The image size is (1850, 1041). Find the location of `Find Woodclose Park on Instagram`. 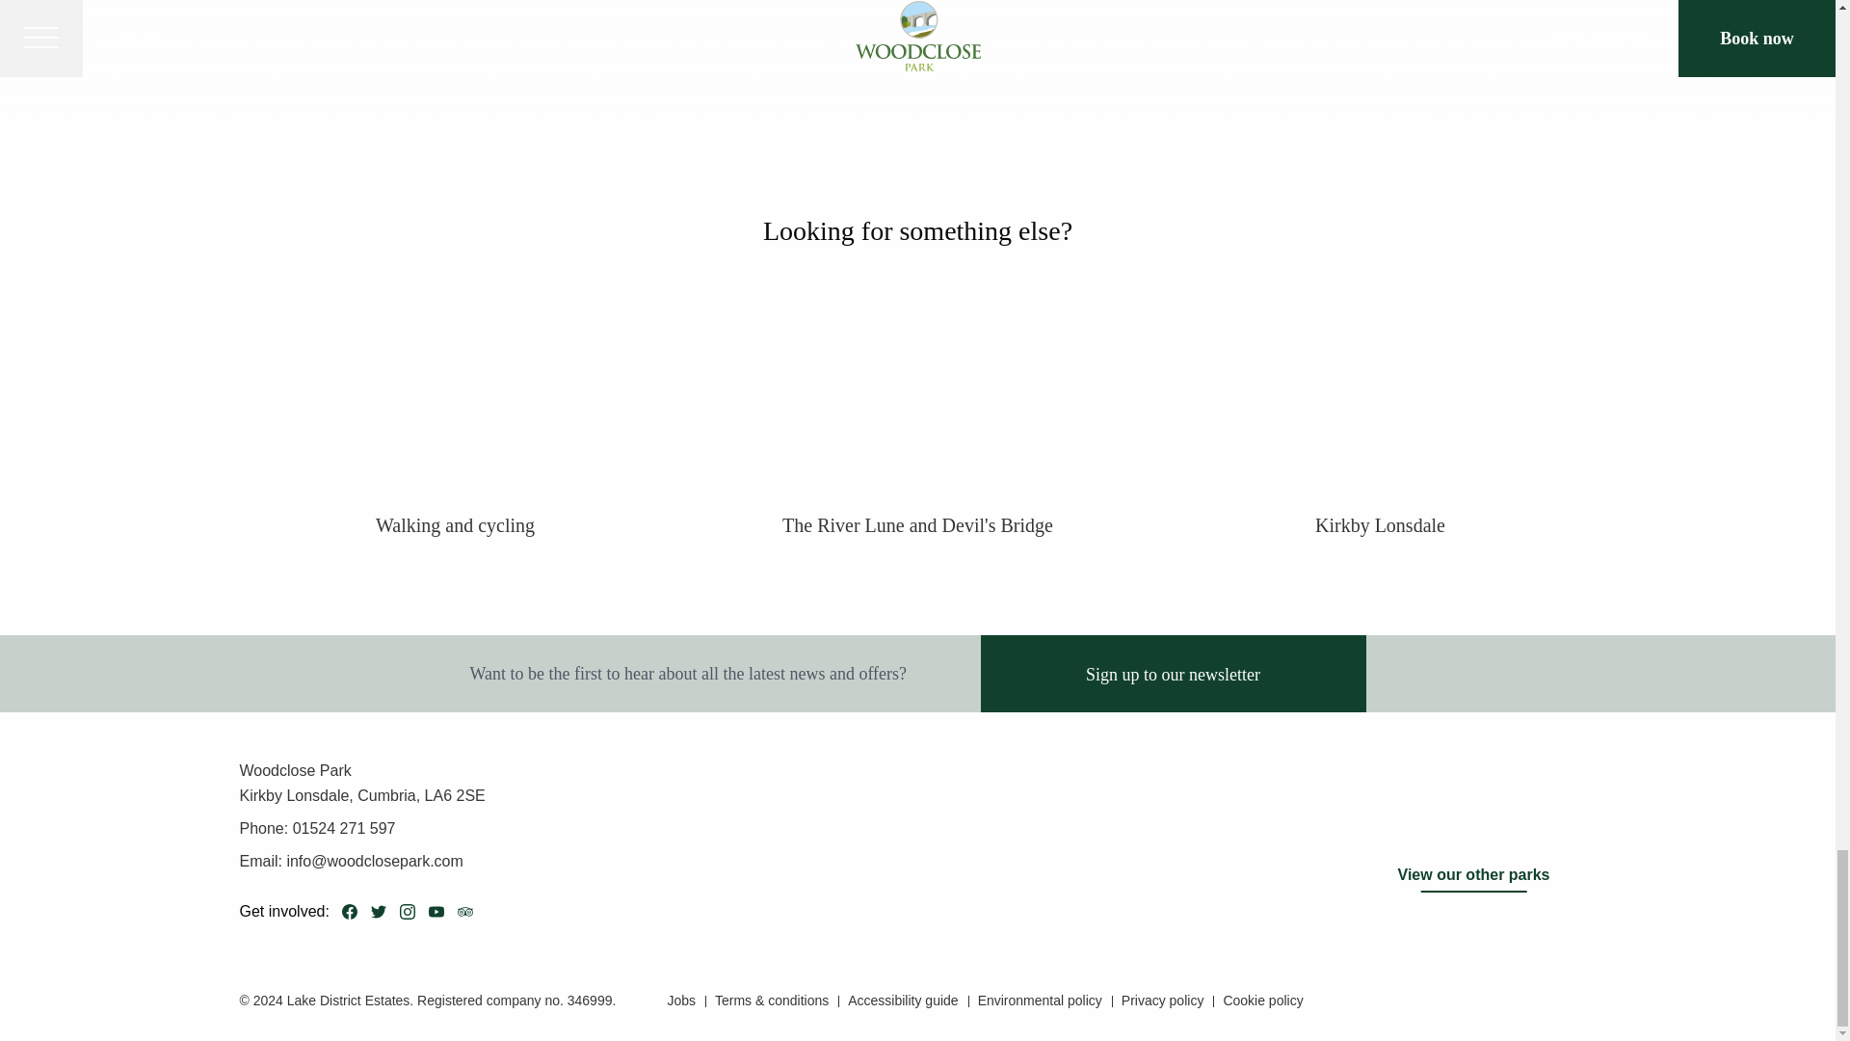

Find Woodclose Park on Instagram is located at coordinates (408, 912).